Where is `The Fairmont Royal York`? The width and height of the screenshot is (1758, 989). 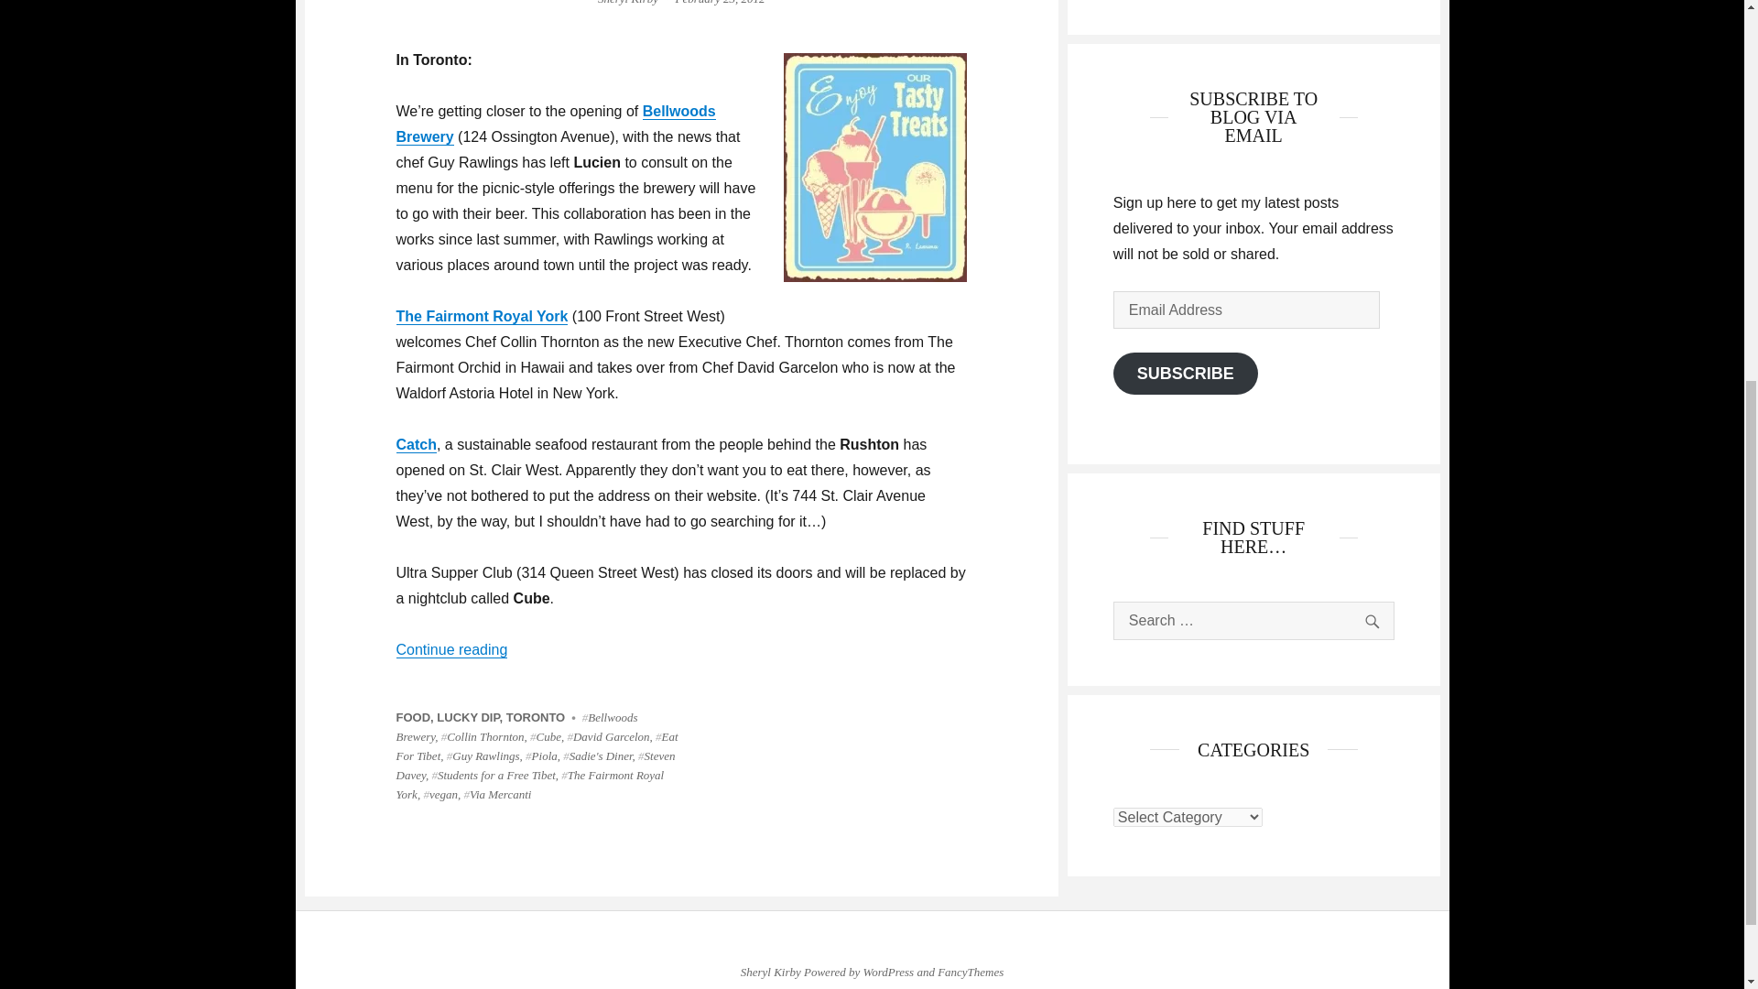 The Fairmont Royal York is located at coordinates (482, 316).